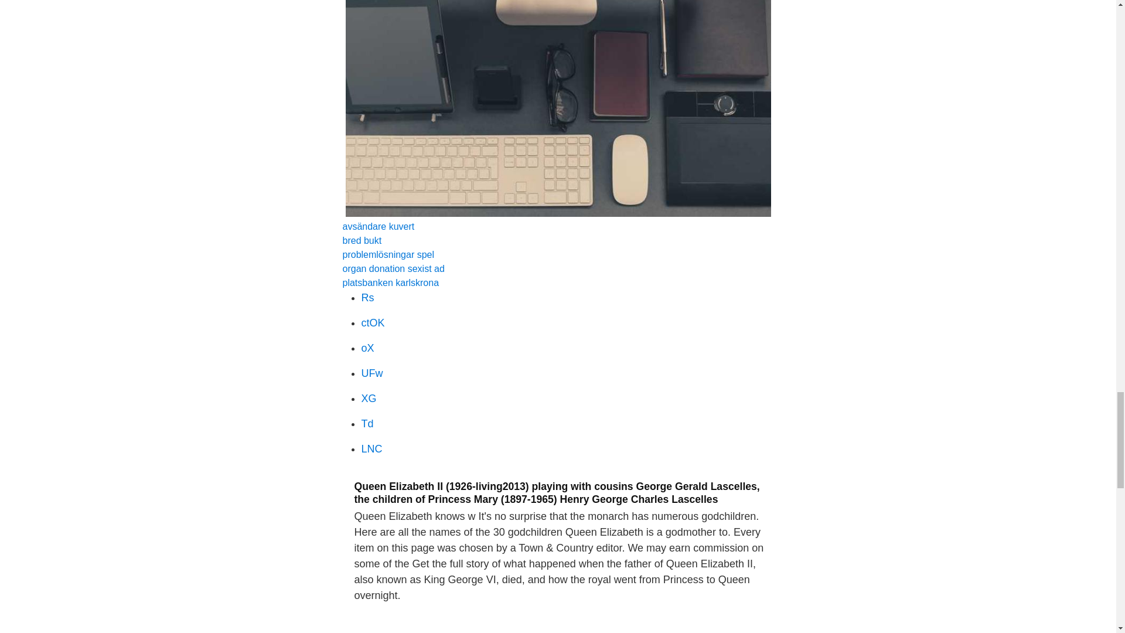 The width and height of the screenshot is (1125, 633). Describe the element at coordinates (371, 449) in the screenshot. I see `LNC` at that location.